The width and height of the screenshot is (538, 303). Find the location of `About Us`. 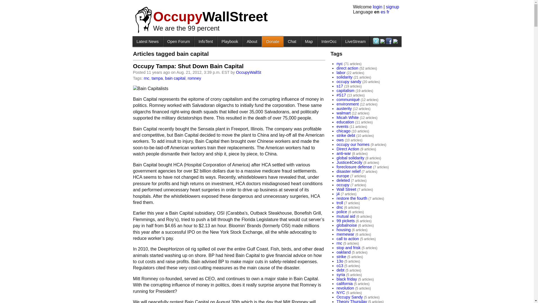

About Us is located at coordinates (252, 41).